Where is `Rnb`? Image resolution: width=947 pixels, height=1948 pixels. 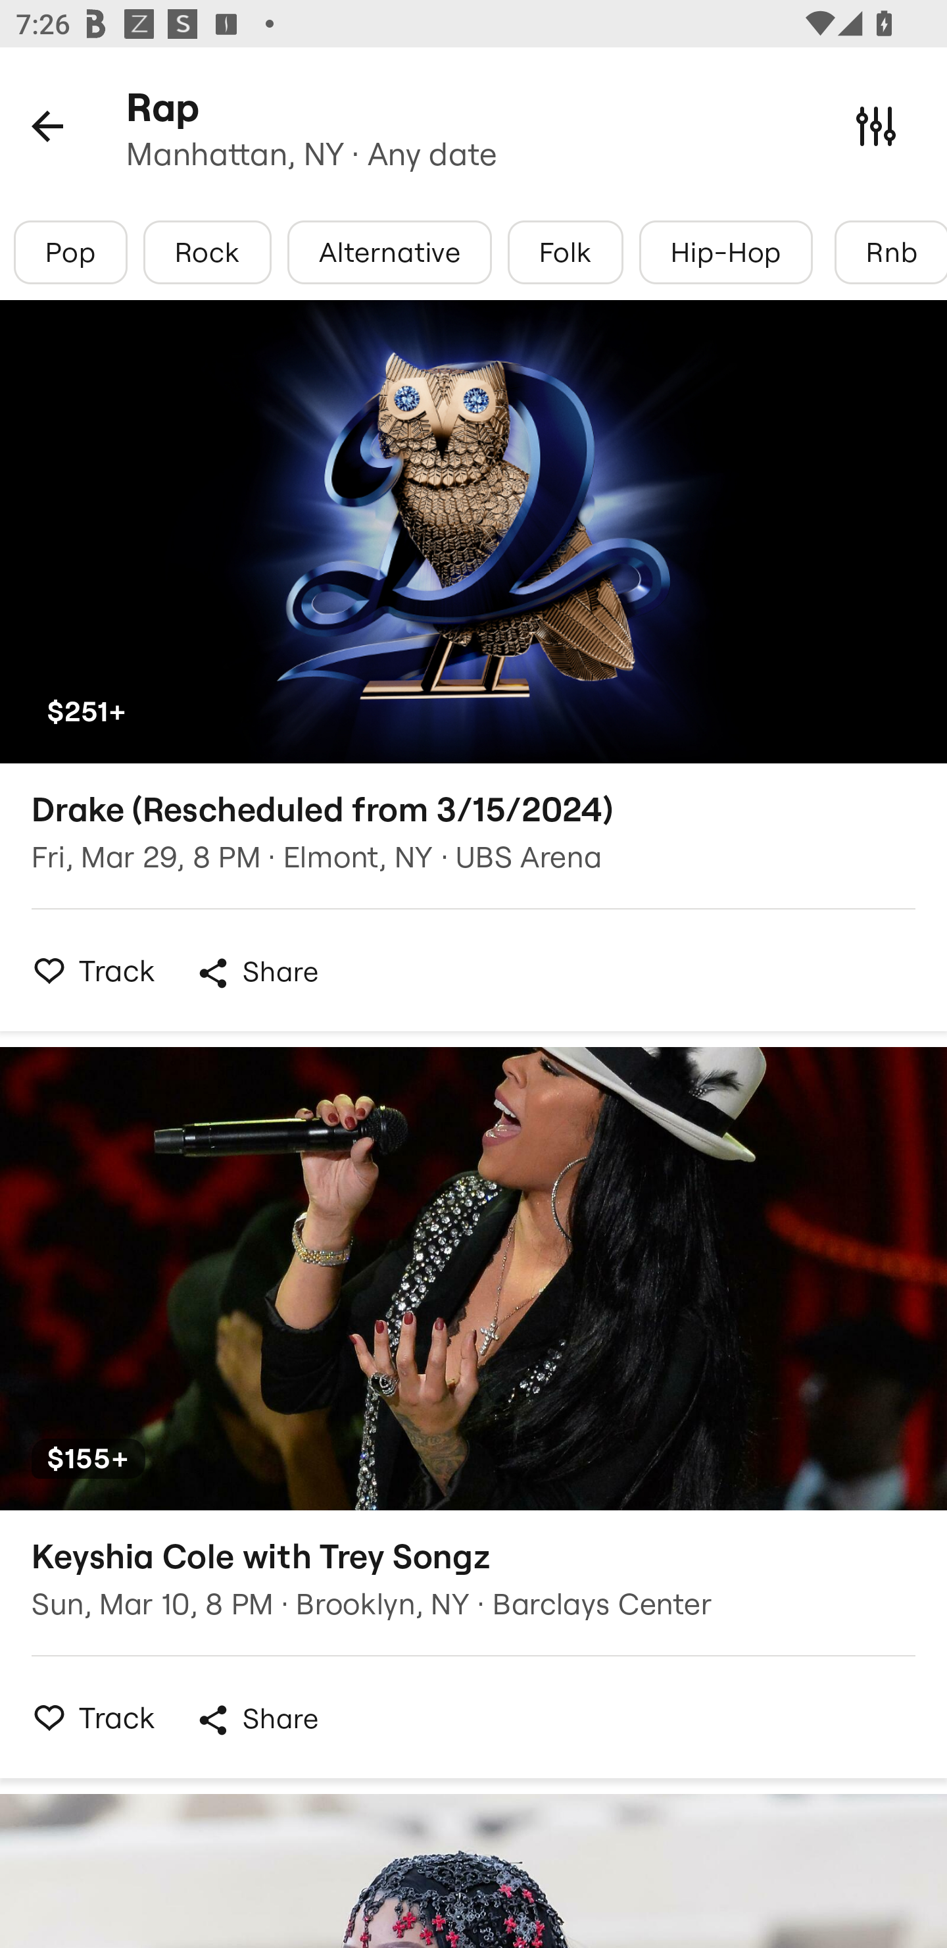 Rnb is located at coordinates (890, 252).